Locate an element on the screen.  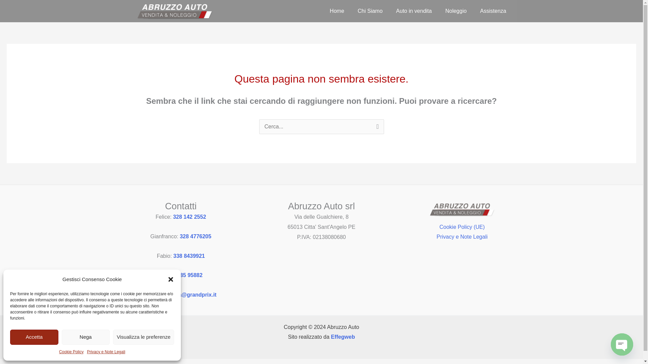
Cookie Policy is located at coordinates (71, 352).